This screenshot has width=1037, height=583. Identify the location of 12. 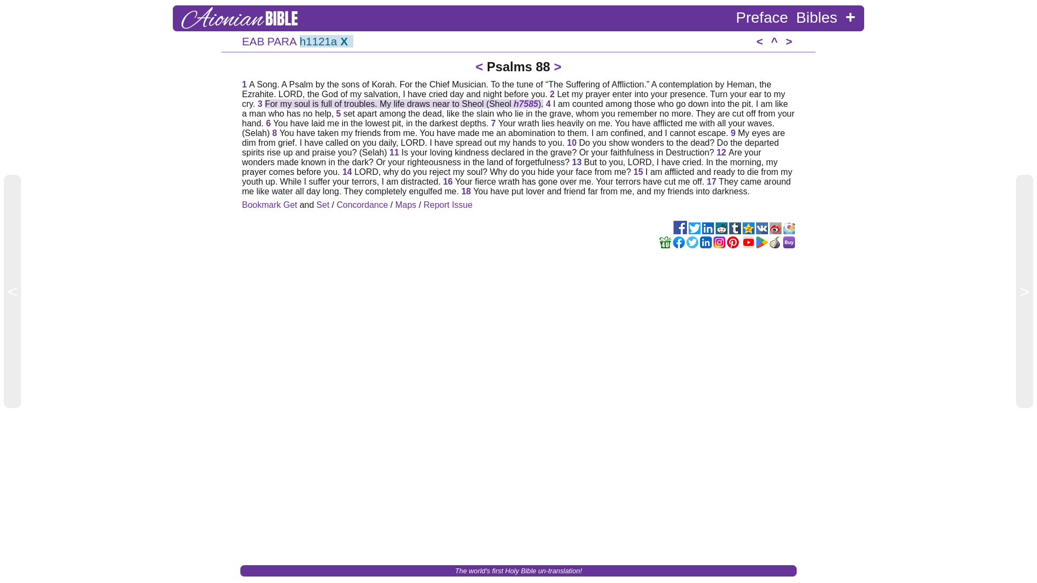
(722, 152).